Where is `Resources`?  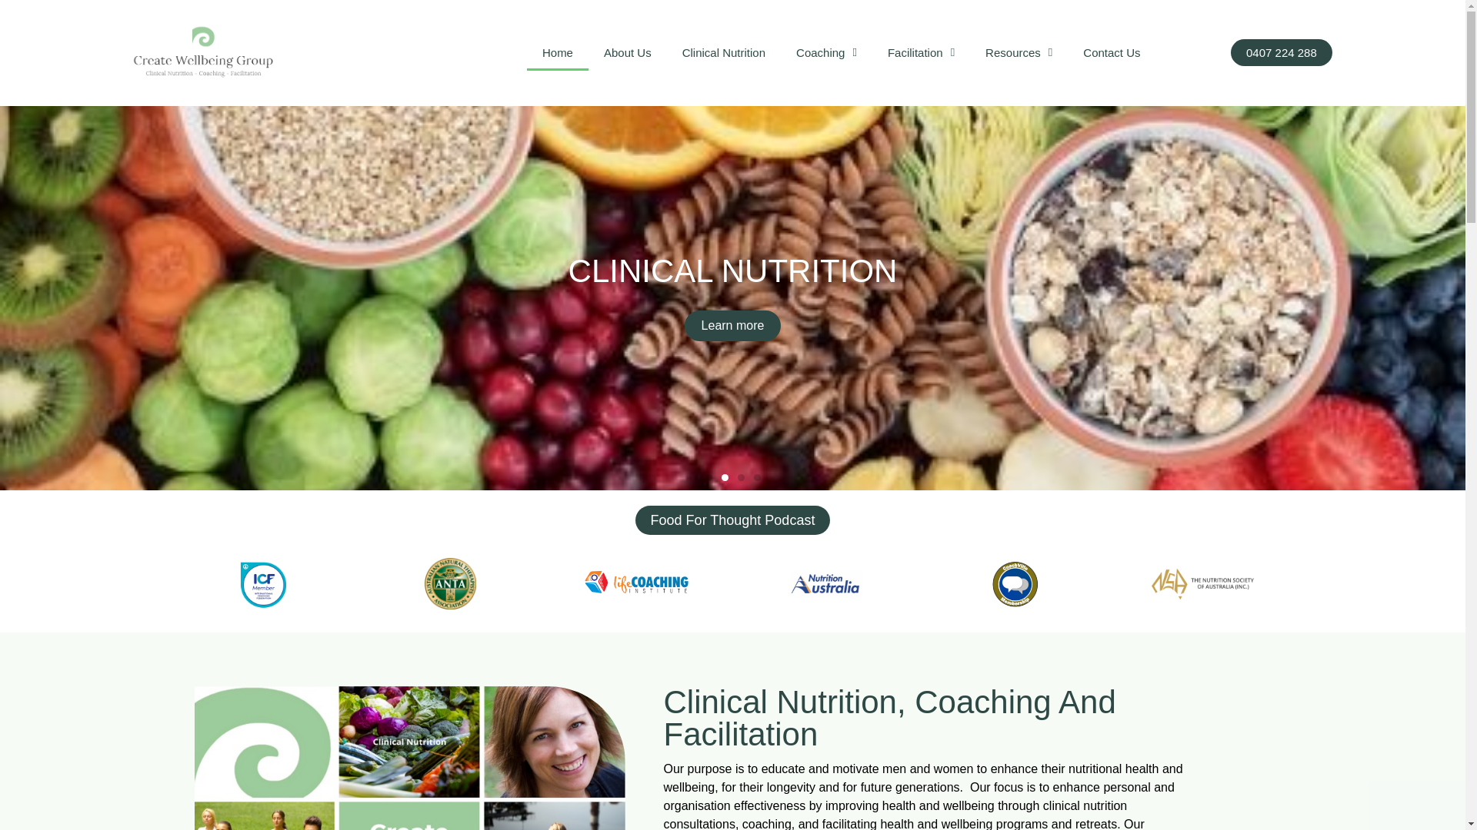
Resources is located at coordinates (1019, 52).